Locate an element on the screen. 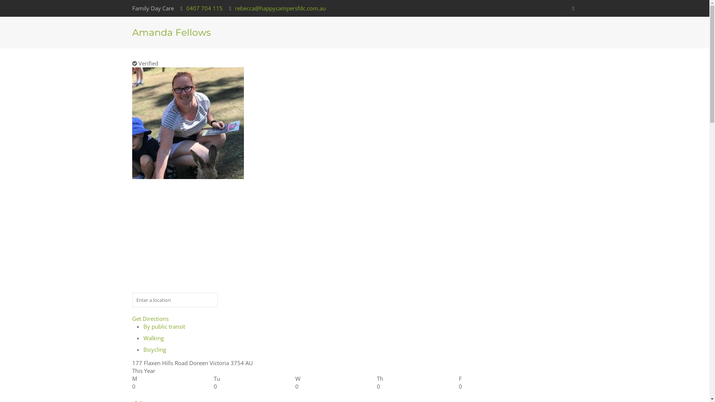 This screenshot has height=402, width=715. Bicycling is located at coordinates (155, 350).